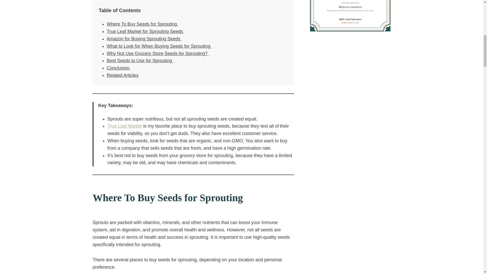  Describe the element at coordinates (122, 75) in the screenshot. I see `Related Articles` at that location.